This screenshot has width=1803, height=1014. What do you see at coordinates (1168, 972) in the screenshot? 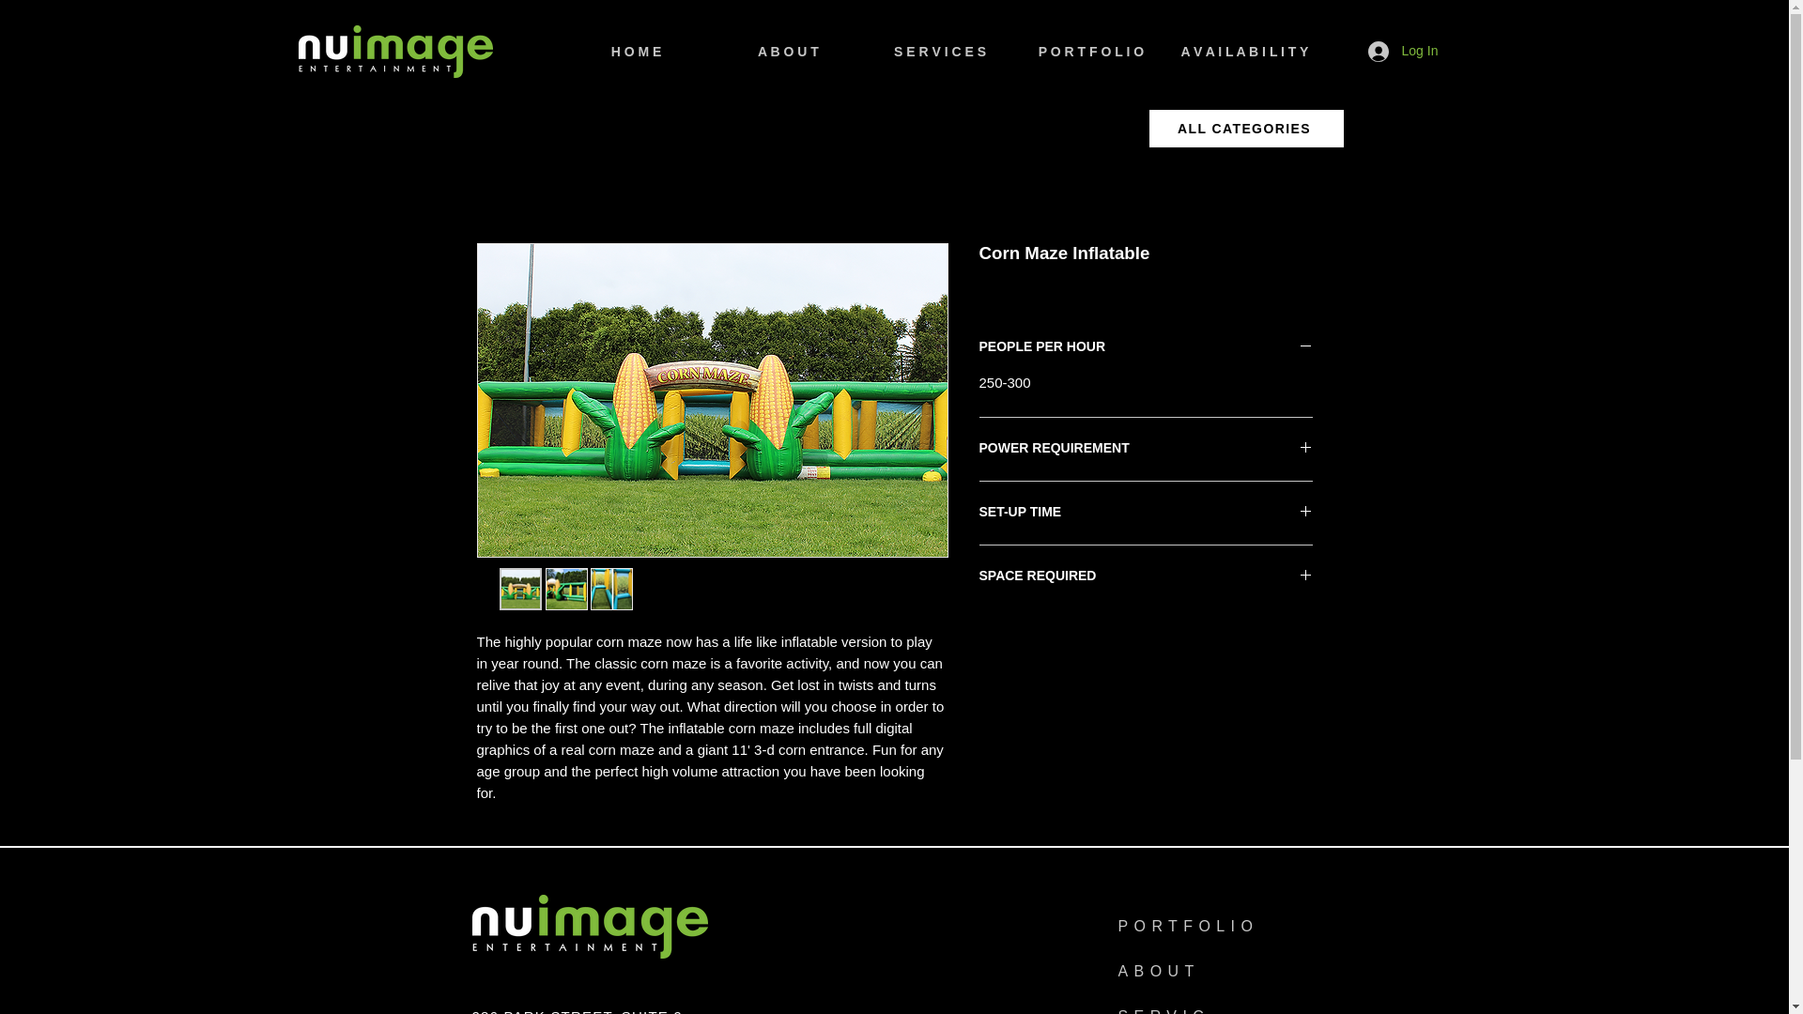
I see `ABOUT` at bounding box center [1168, 972].